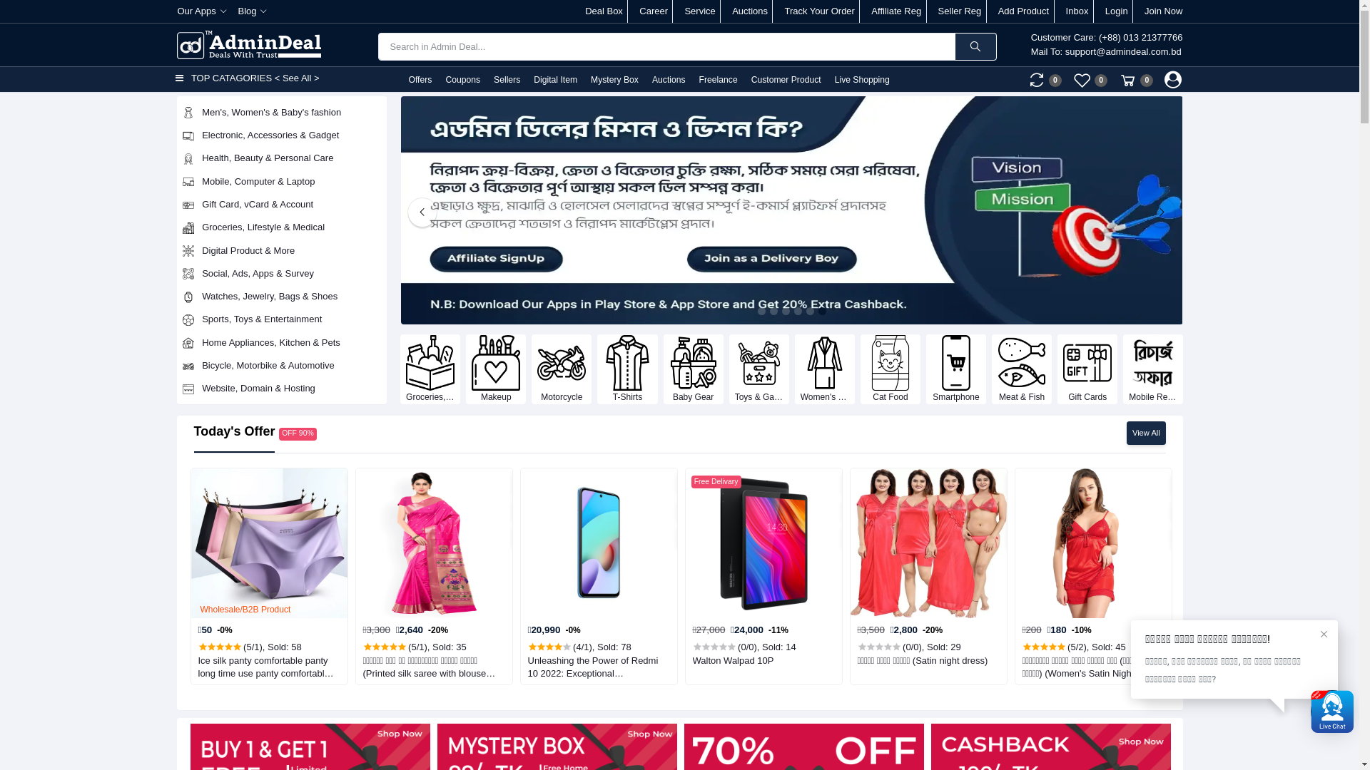 Image resolution: width=1370 pixels, height=770 pixels. Describe the element at coordinates (1077, 11) in the screenshot. I see `Inbox` at that location.